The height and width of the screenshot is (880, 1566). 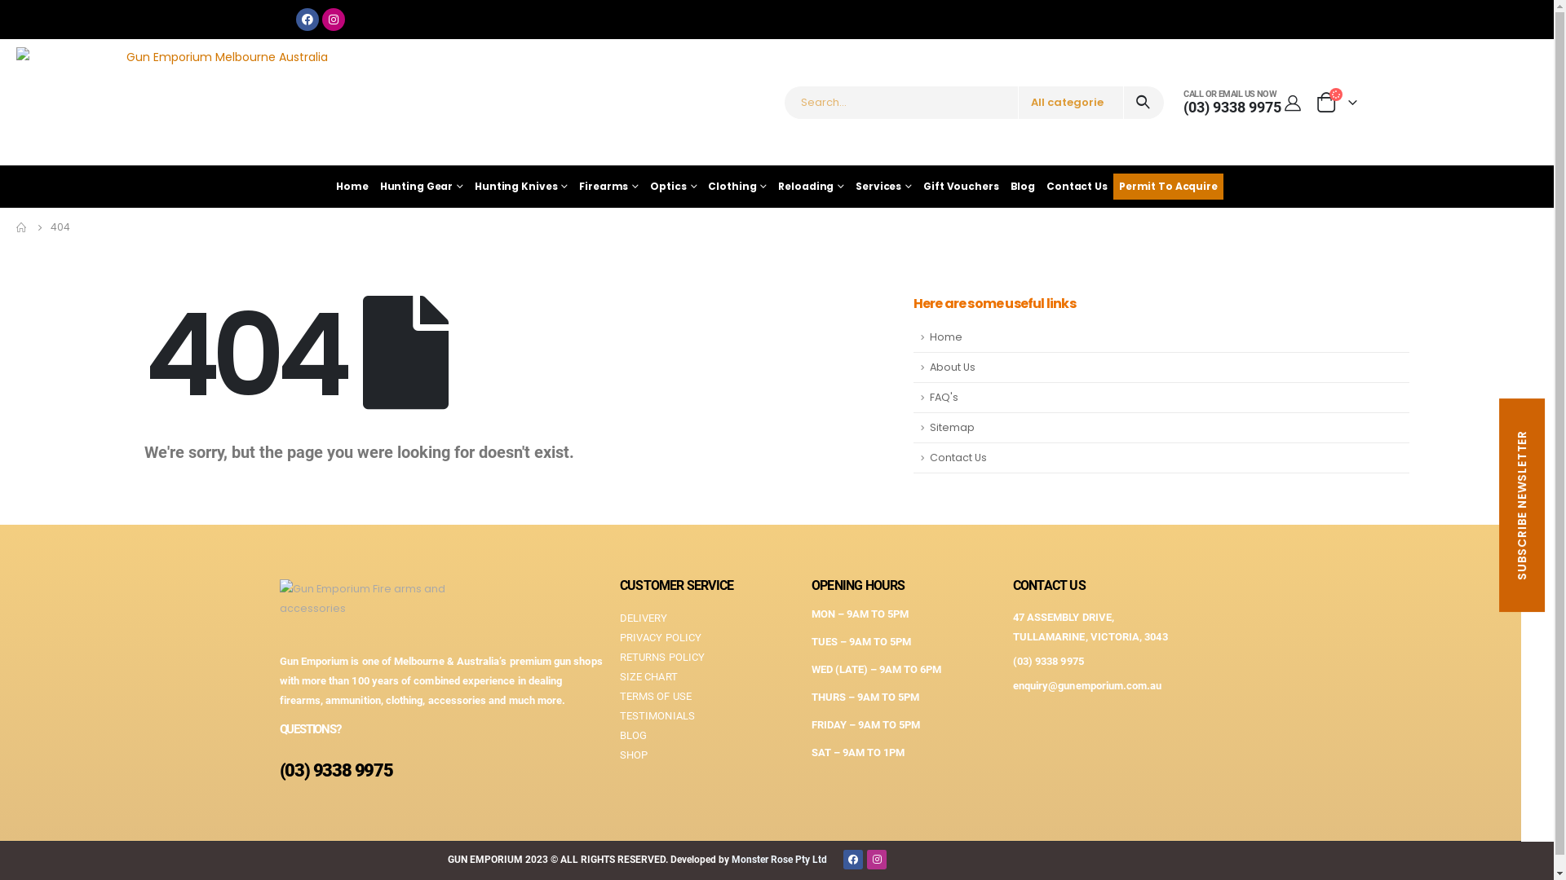 I want to click on Contact Us, so click(x=1077, y=187).